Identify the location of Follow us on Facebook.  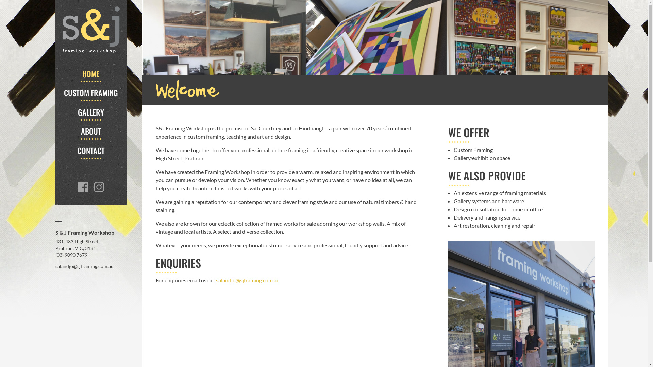
(83, 187).